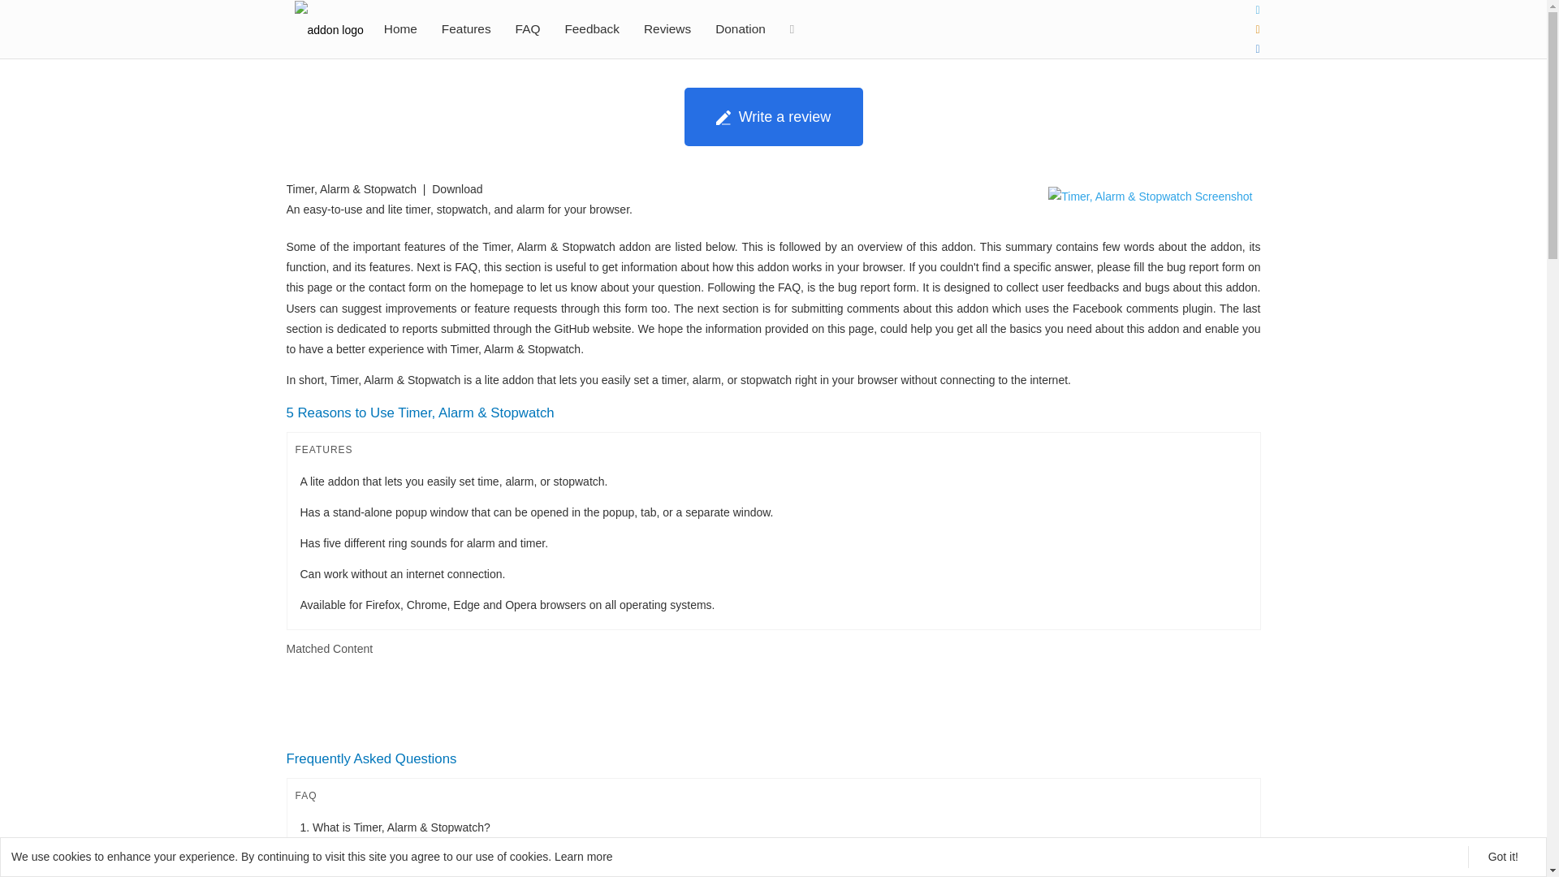 This screenshot has height=877, width=1559. Describe the element at coordinates (466, 29) in the screenshot. I see `Features` at that location.